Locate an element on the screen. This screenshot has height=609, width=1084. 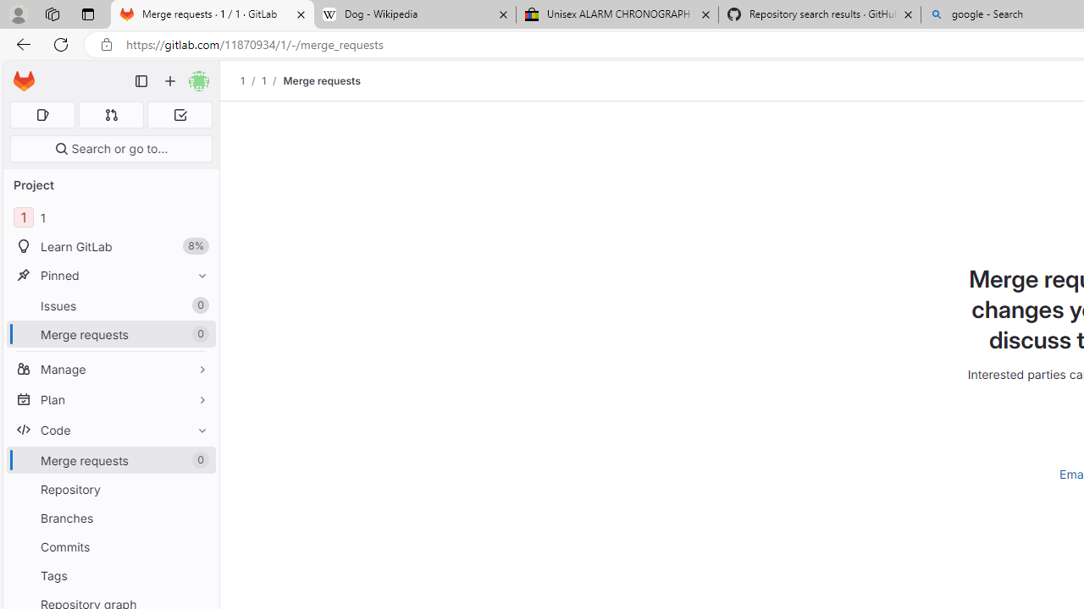
Primary navigation sidebar is located at coordinates (141, 81).